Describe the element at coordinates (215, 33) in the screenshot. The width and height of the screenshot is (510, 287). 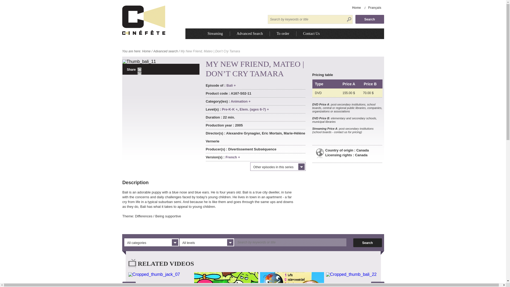
I see `Streaming` at that location.